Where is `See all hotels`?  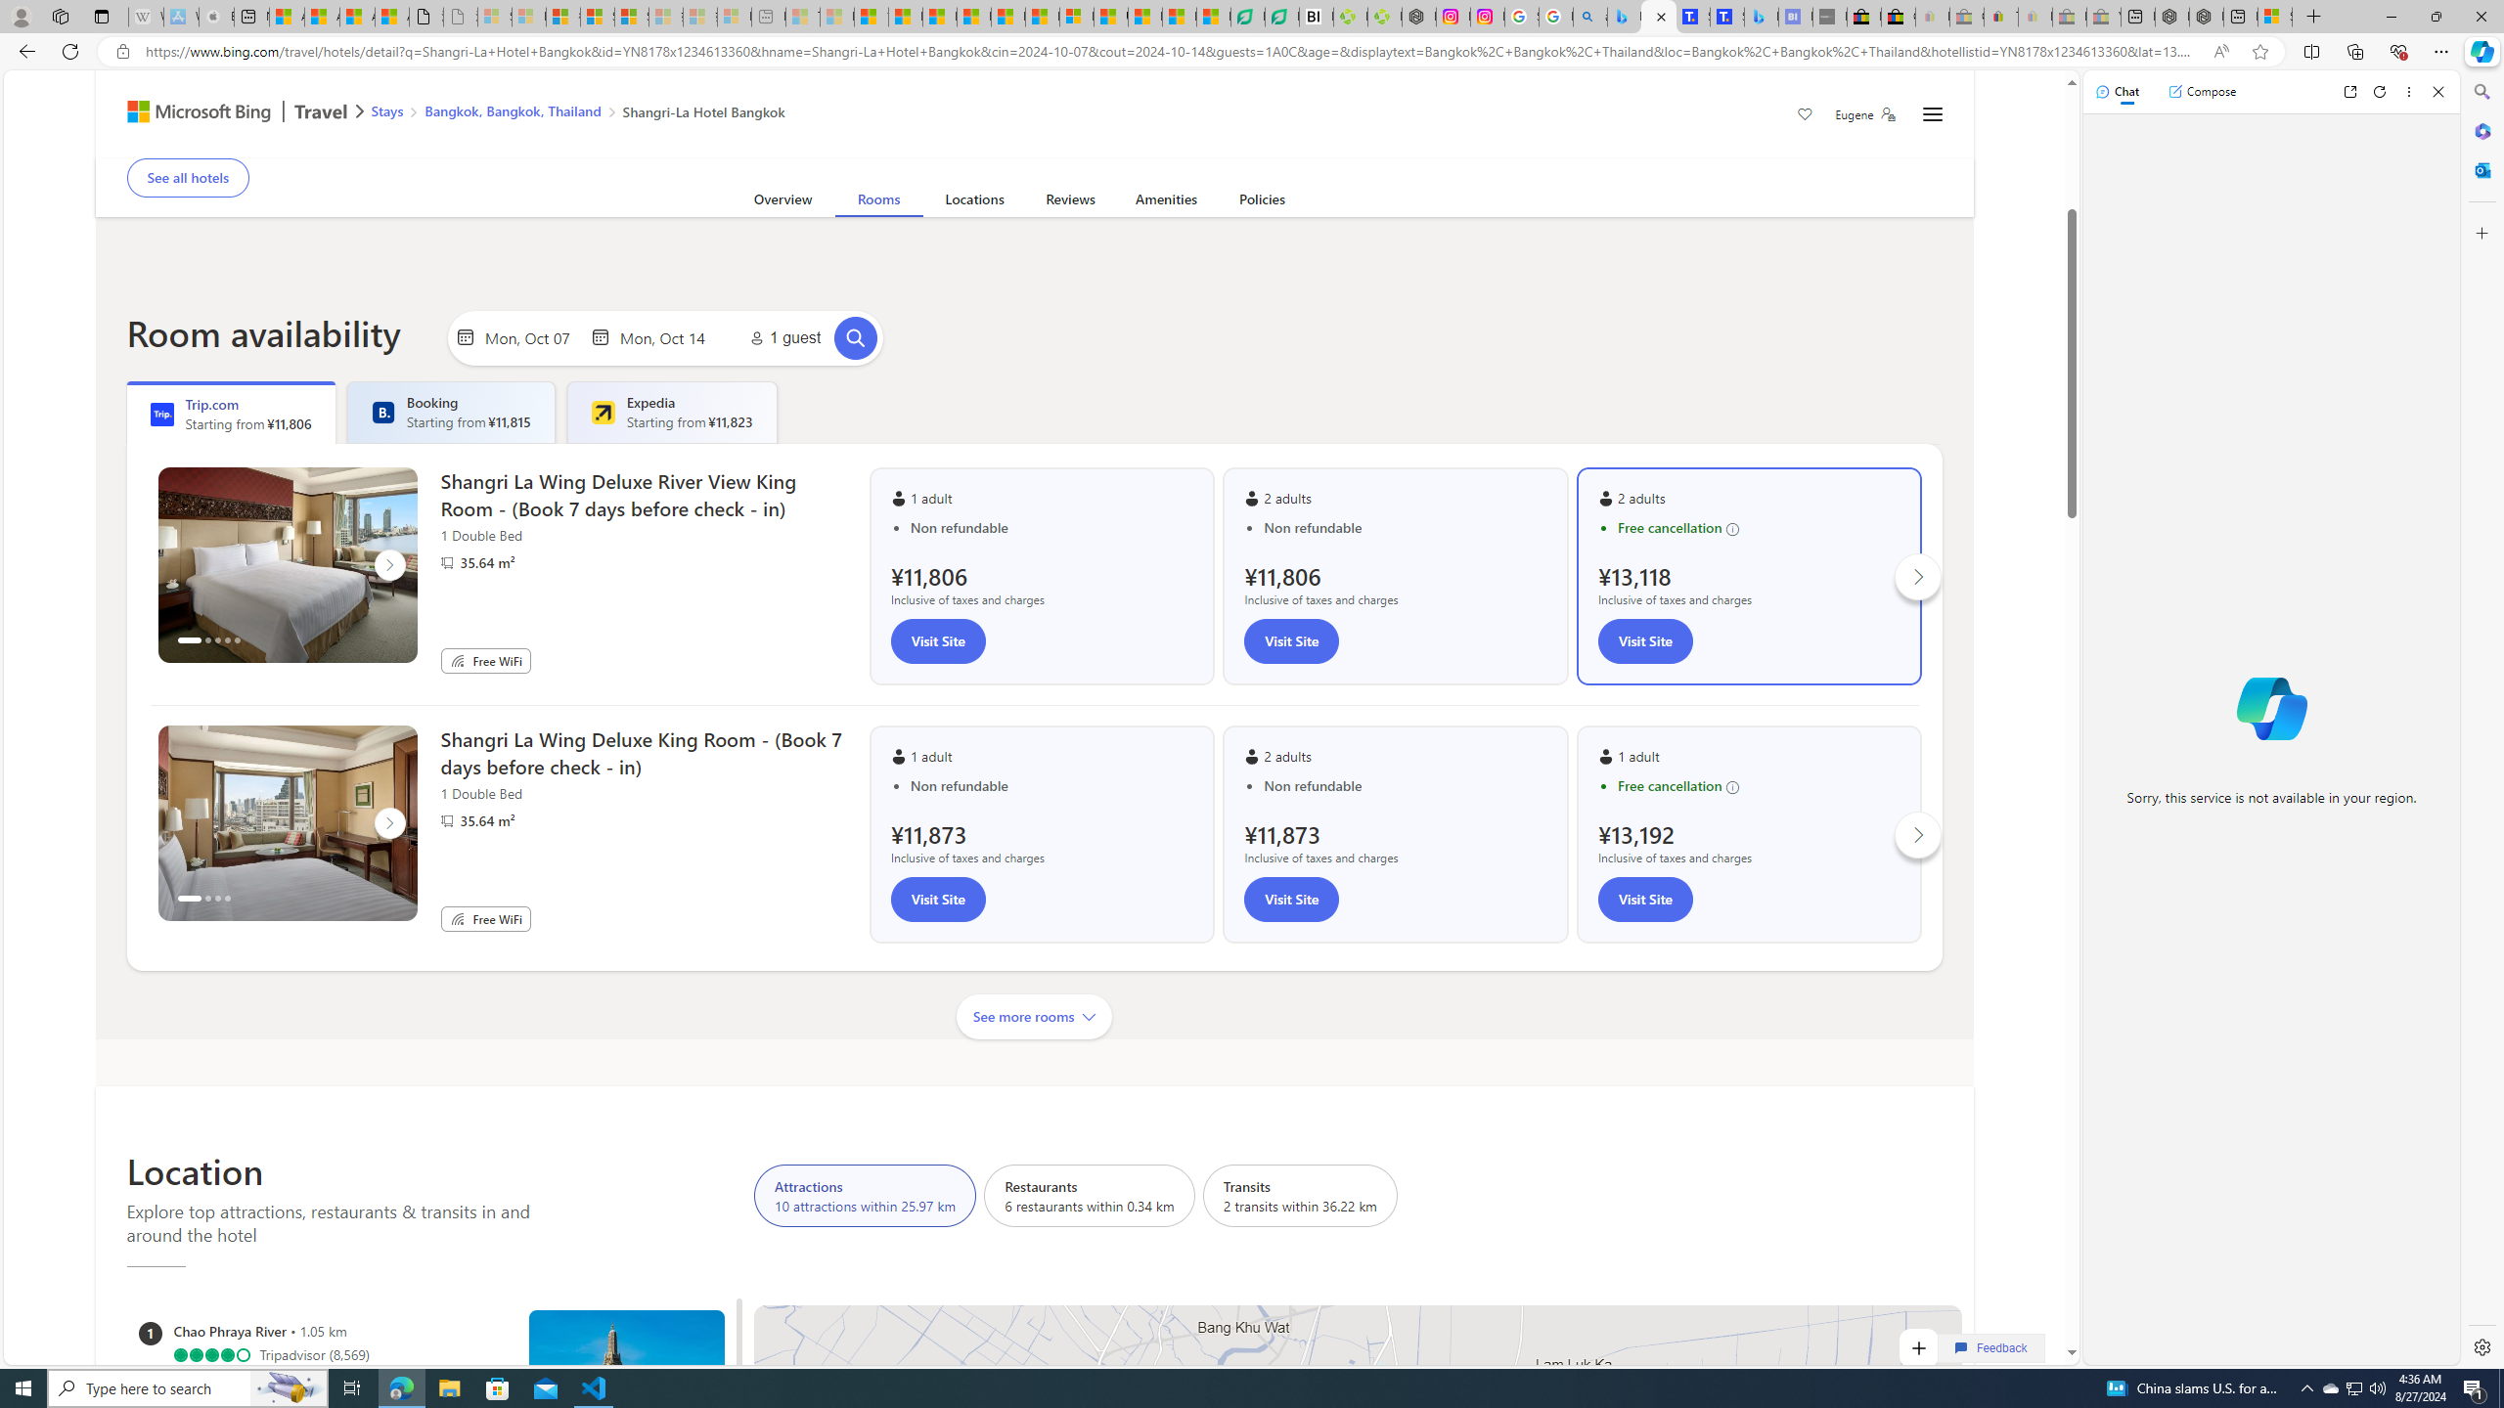
See all hotels is located at coordinates (188, 177).